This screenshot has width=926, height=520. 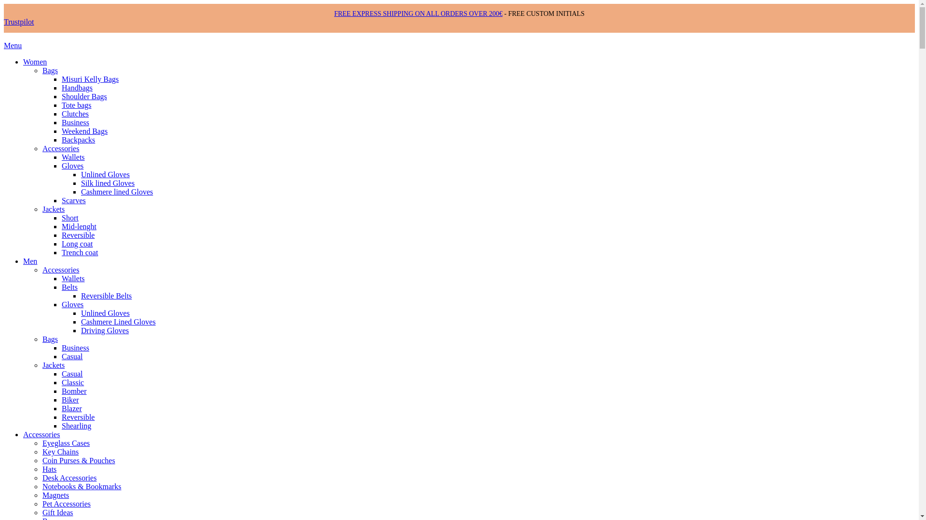 I want to click on Trustpilot, so click(x=19, y=22).